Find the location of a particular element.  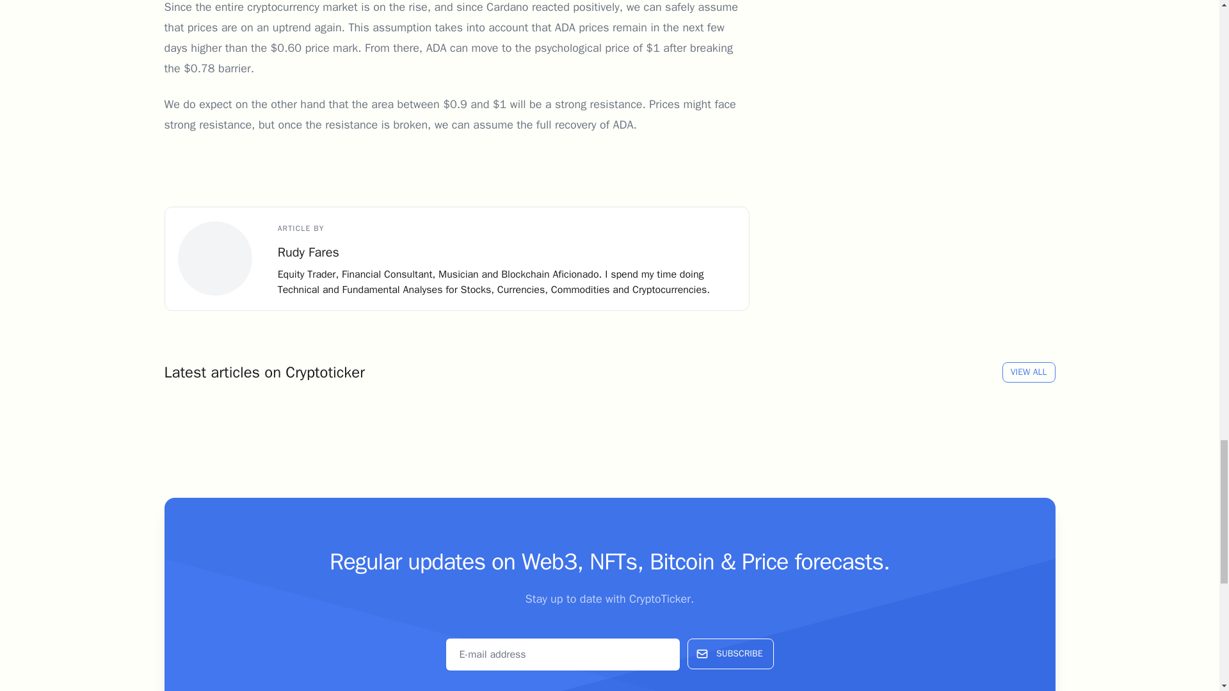

SUBSCRIBE is located at coordinates (730, 654).